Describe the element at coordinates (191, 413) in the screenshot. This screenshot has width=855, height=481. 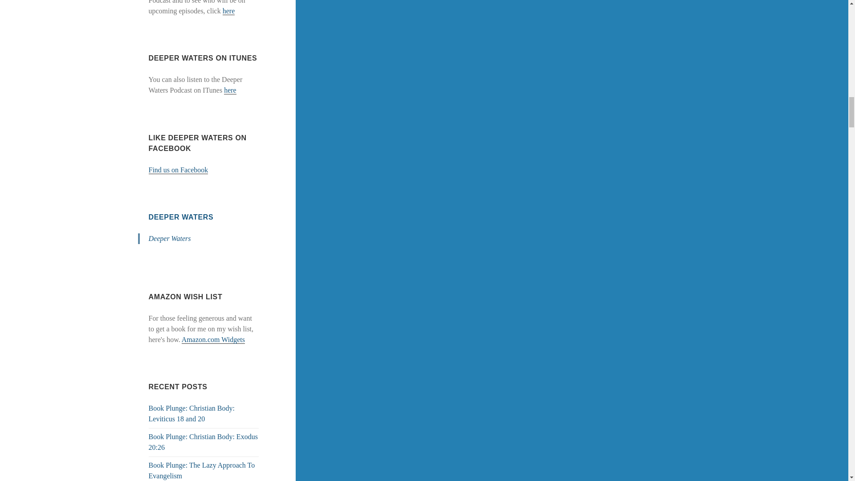
I see `Book Plunge: Christian Body: Leviticus 18 and 20` at that location.